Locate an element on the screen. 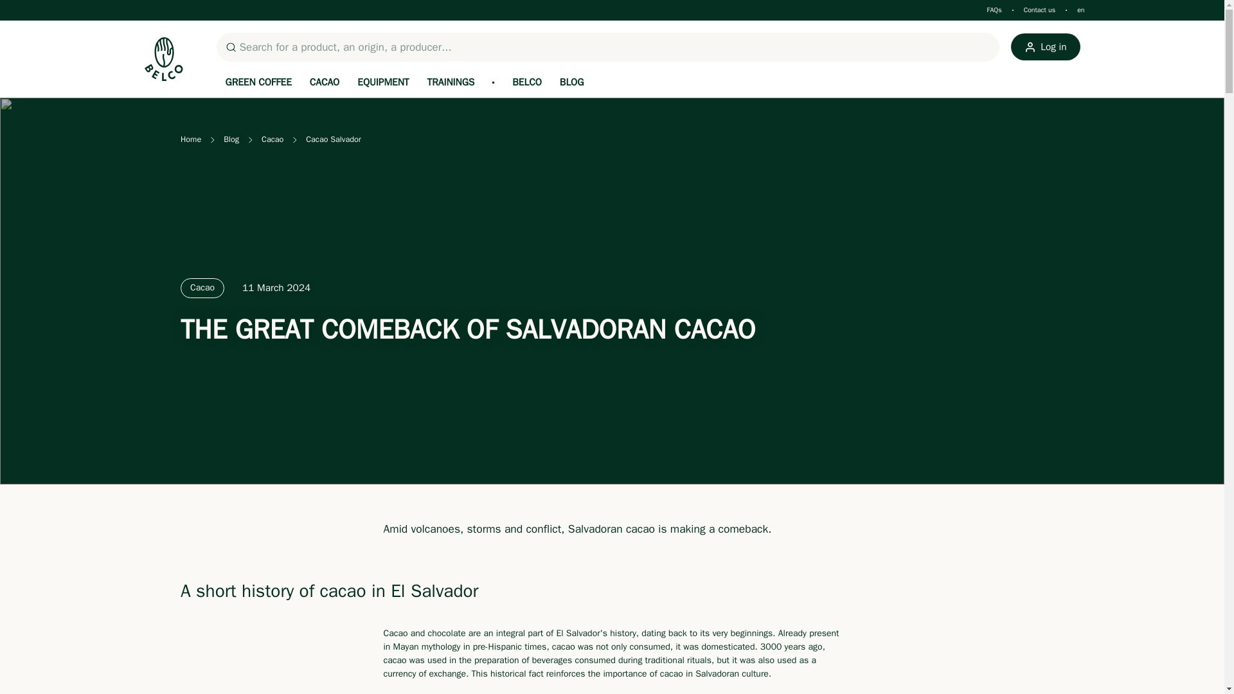 The width and height of the screenshot is (1234, 694). FAQs is located at coordinates (994, 10).